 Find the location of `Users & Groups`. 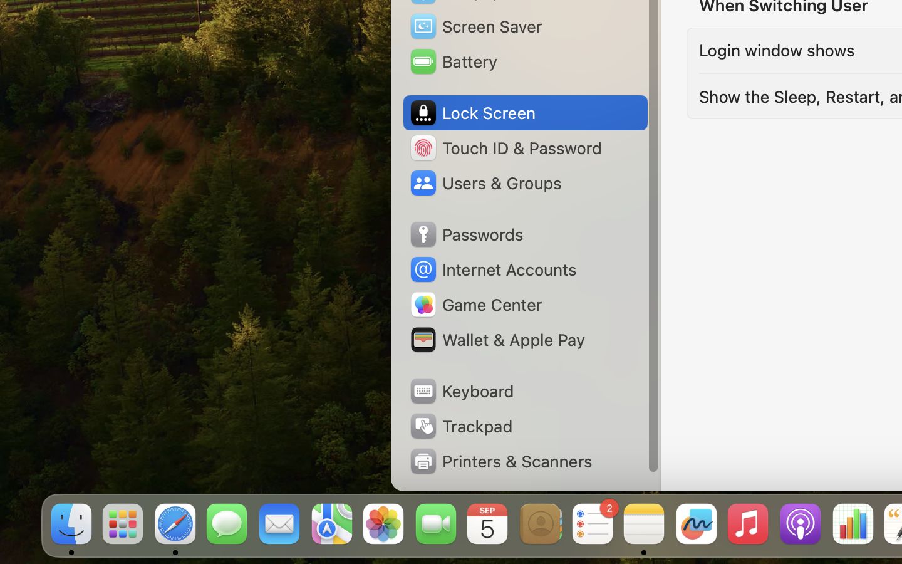

Users & Groups is located at coordinates (485, 183).